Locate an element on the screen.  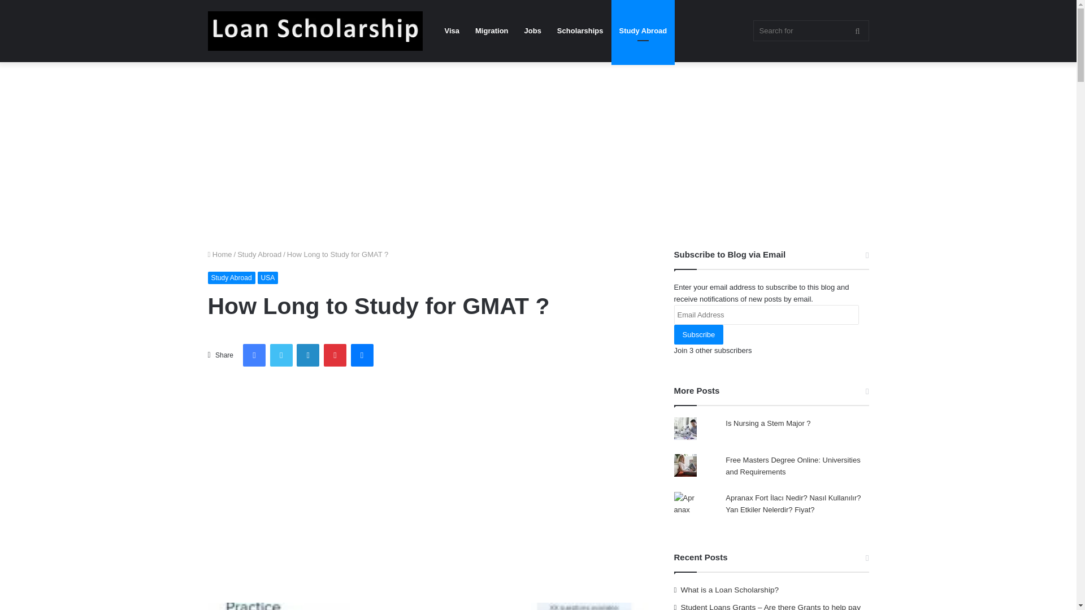
Home is located at coordinates (220, 254).